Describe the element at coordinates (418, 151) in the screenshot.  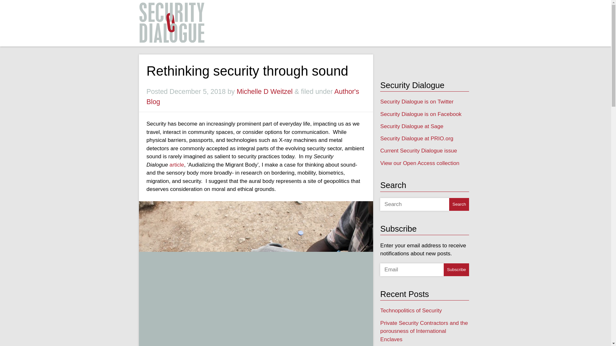
I see `Current Security Dialogue issue` at that location.